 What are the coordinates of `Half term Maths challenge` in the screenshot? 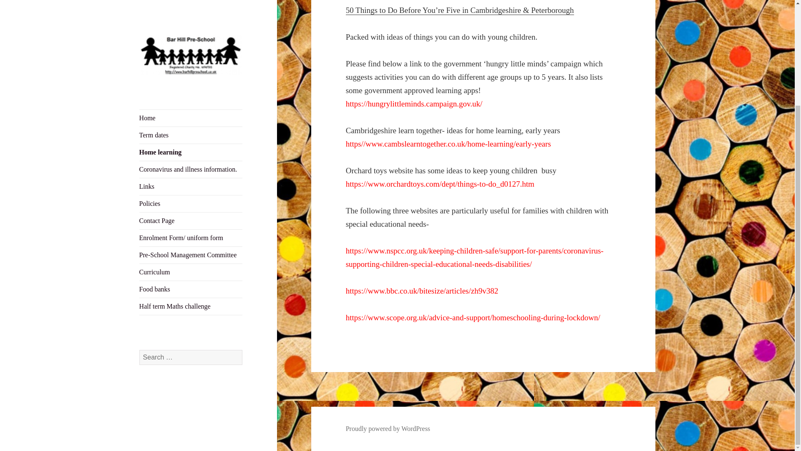 It's located at (191, 175).